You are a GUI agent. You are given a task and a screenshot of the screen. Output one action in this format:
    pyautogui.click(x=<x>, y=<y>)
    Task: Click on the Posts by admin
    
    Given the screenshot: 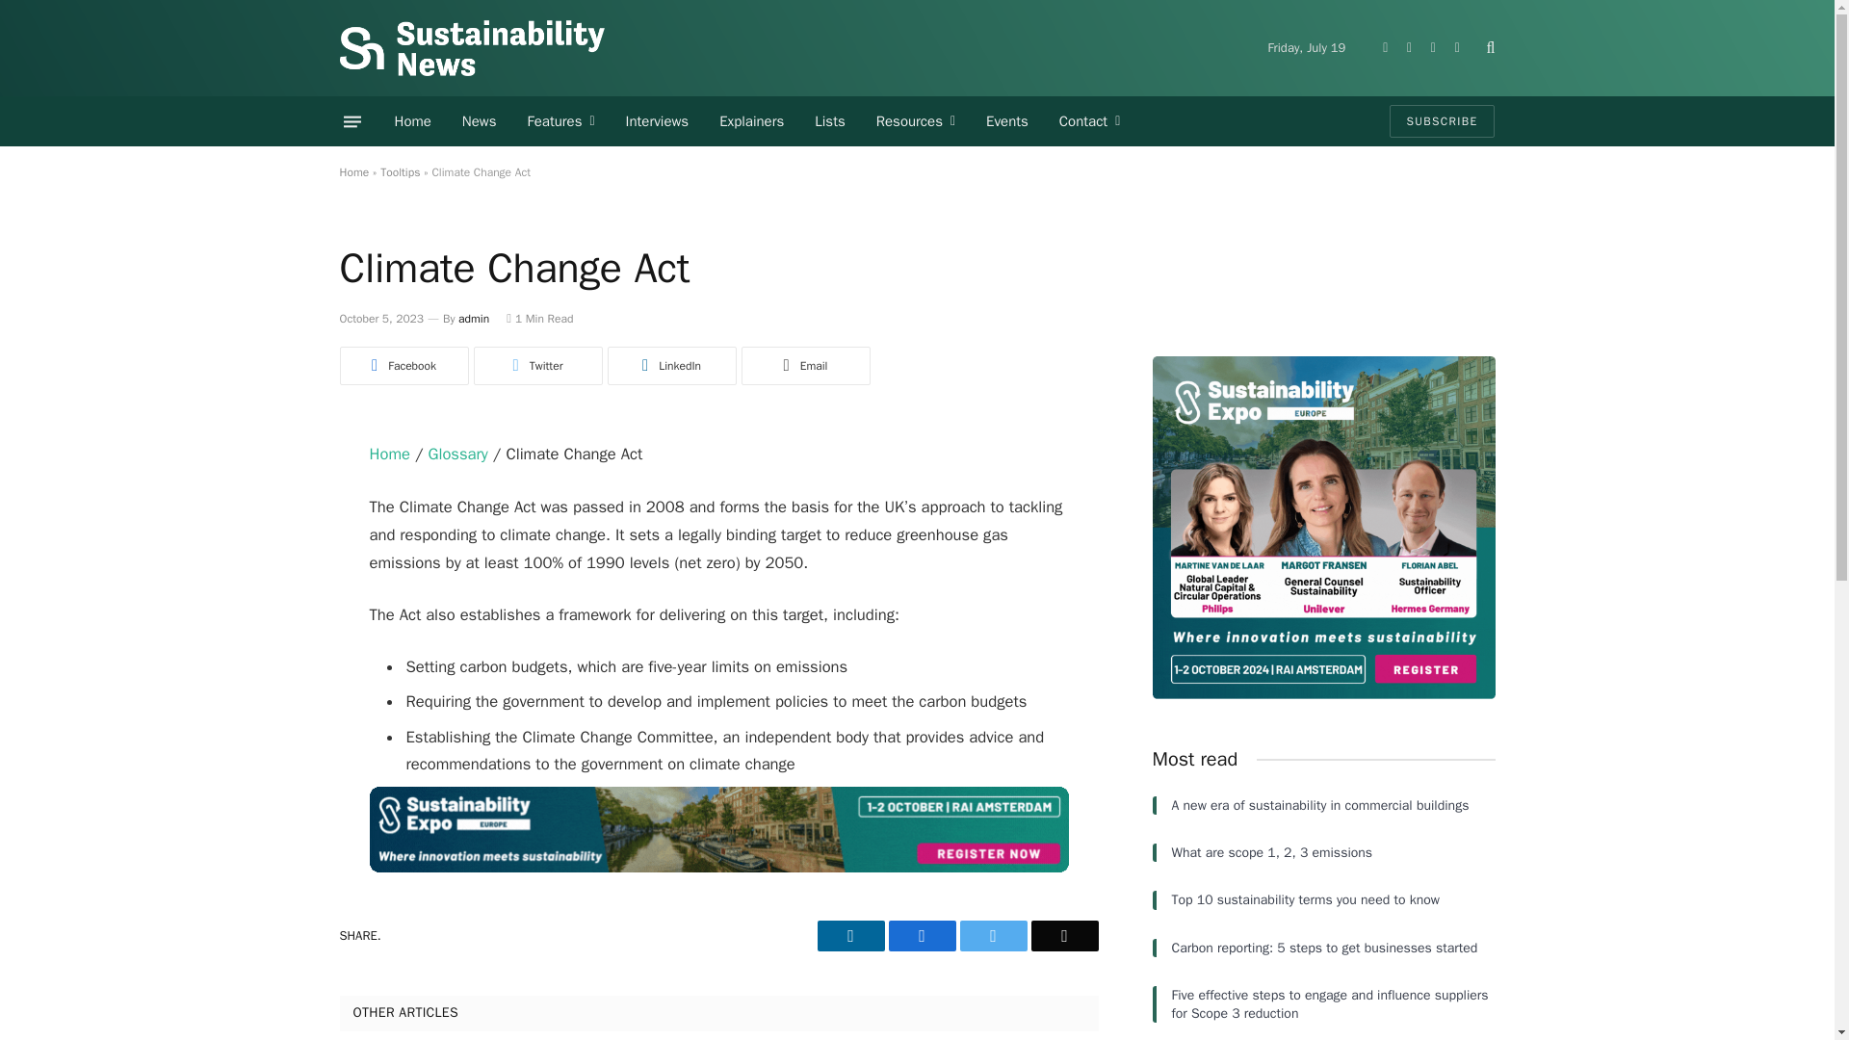 What is the action you would take?
    pyautogui.click(x=474, y=318)
    